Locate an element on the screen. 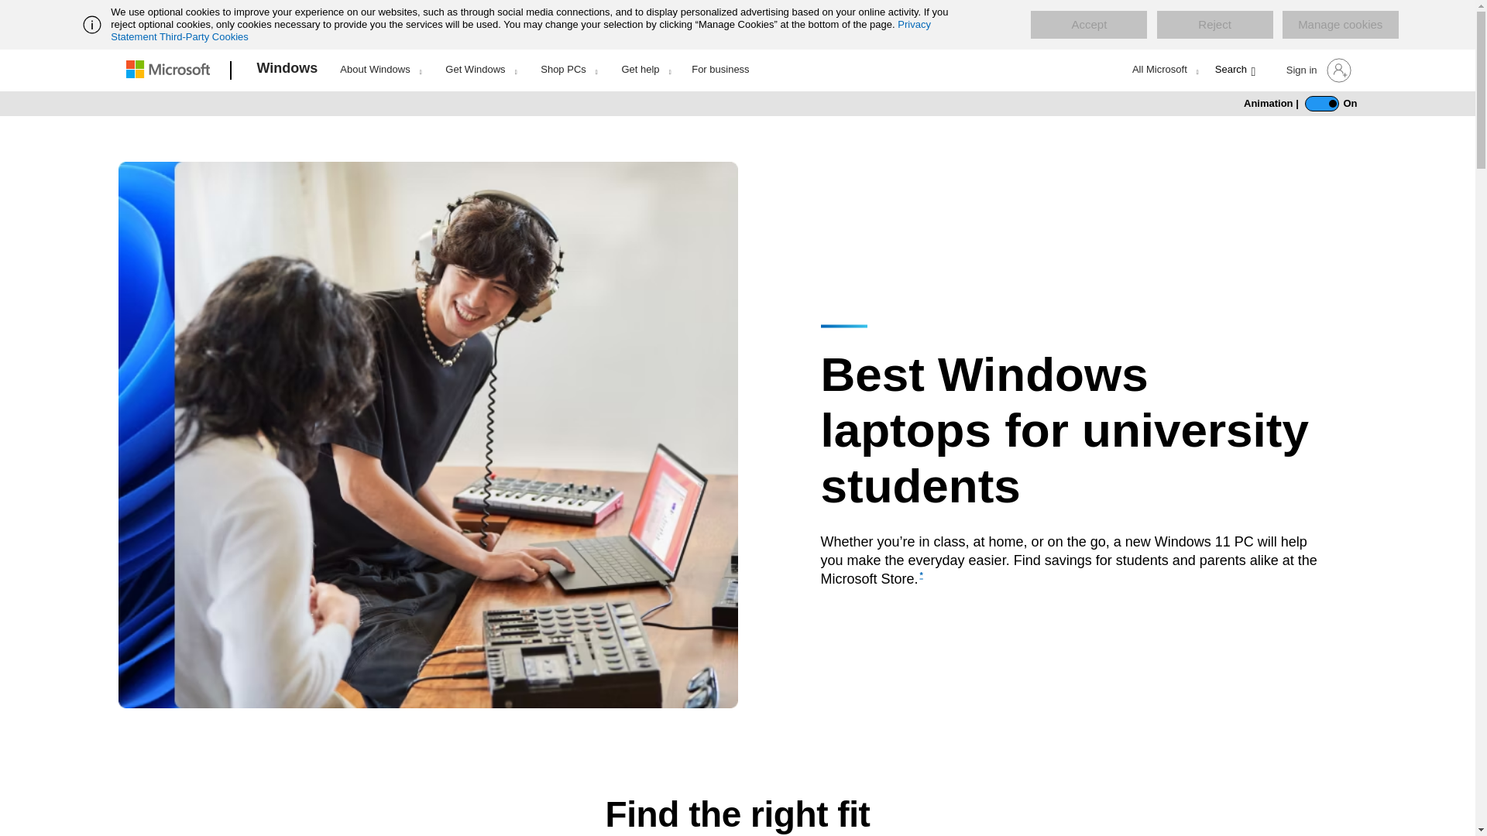  About Windows is located at coordinates (380, 69).